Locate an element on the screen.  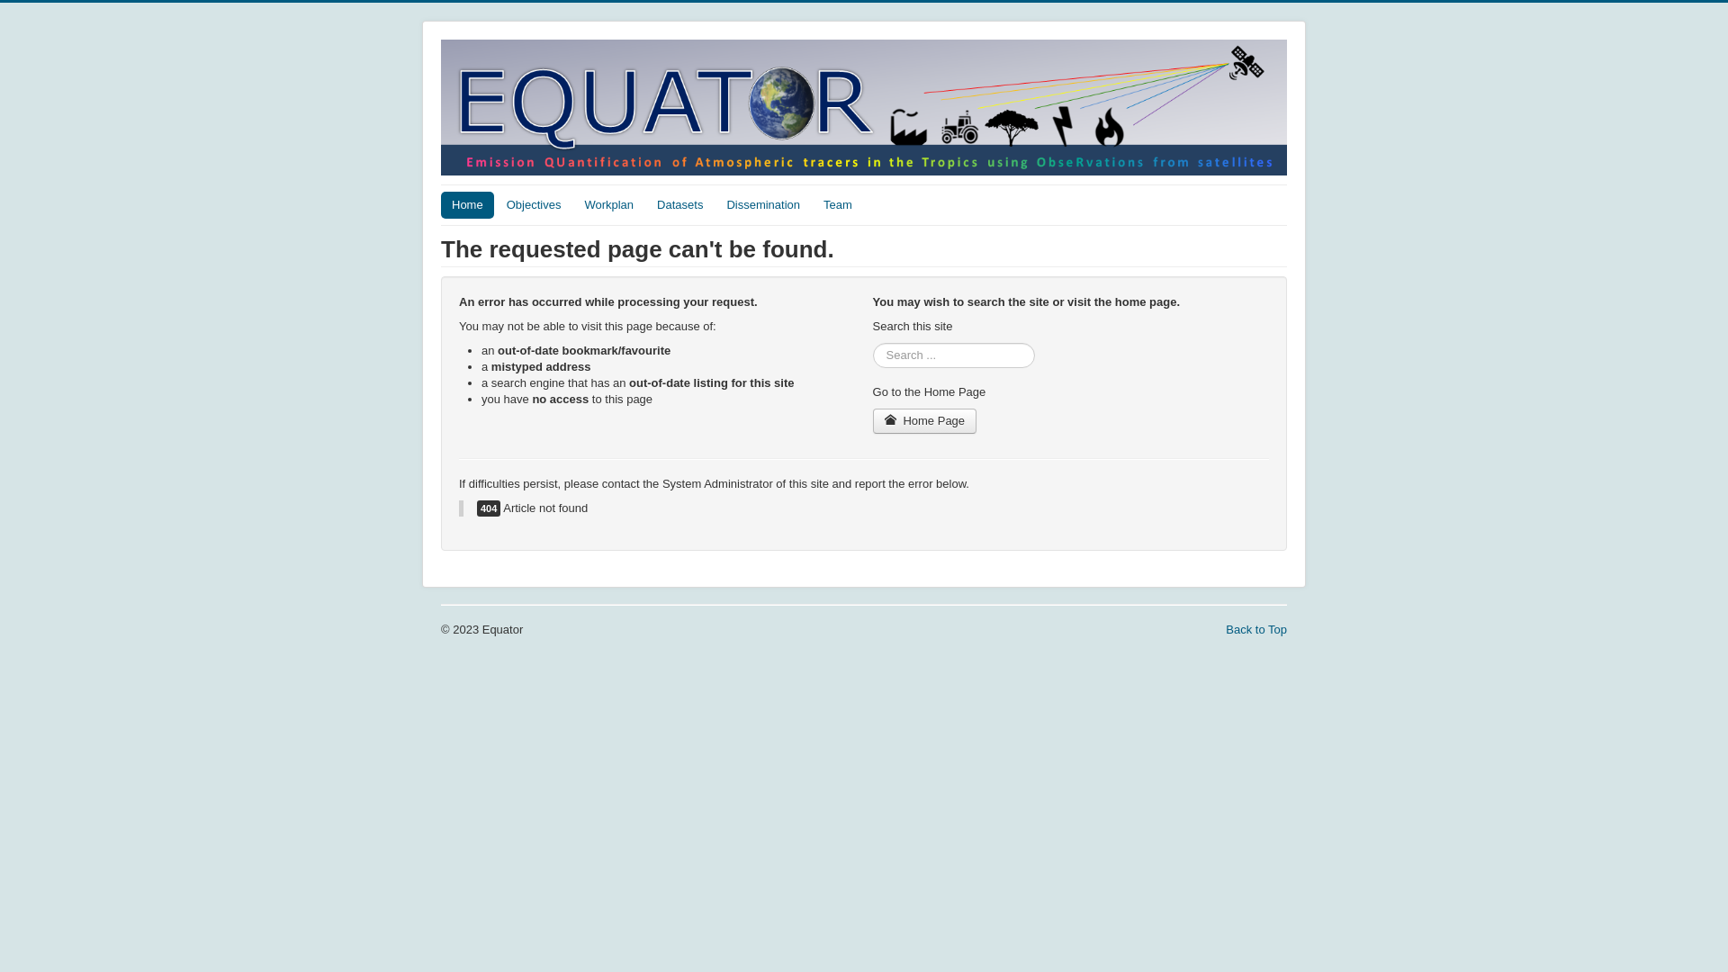
Datasets is located at coordinates (680, 205).